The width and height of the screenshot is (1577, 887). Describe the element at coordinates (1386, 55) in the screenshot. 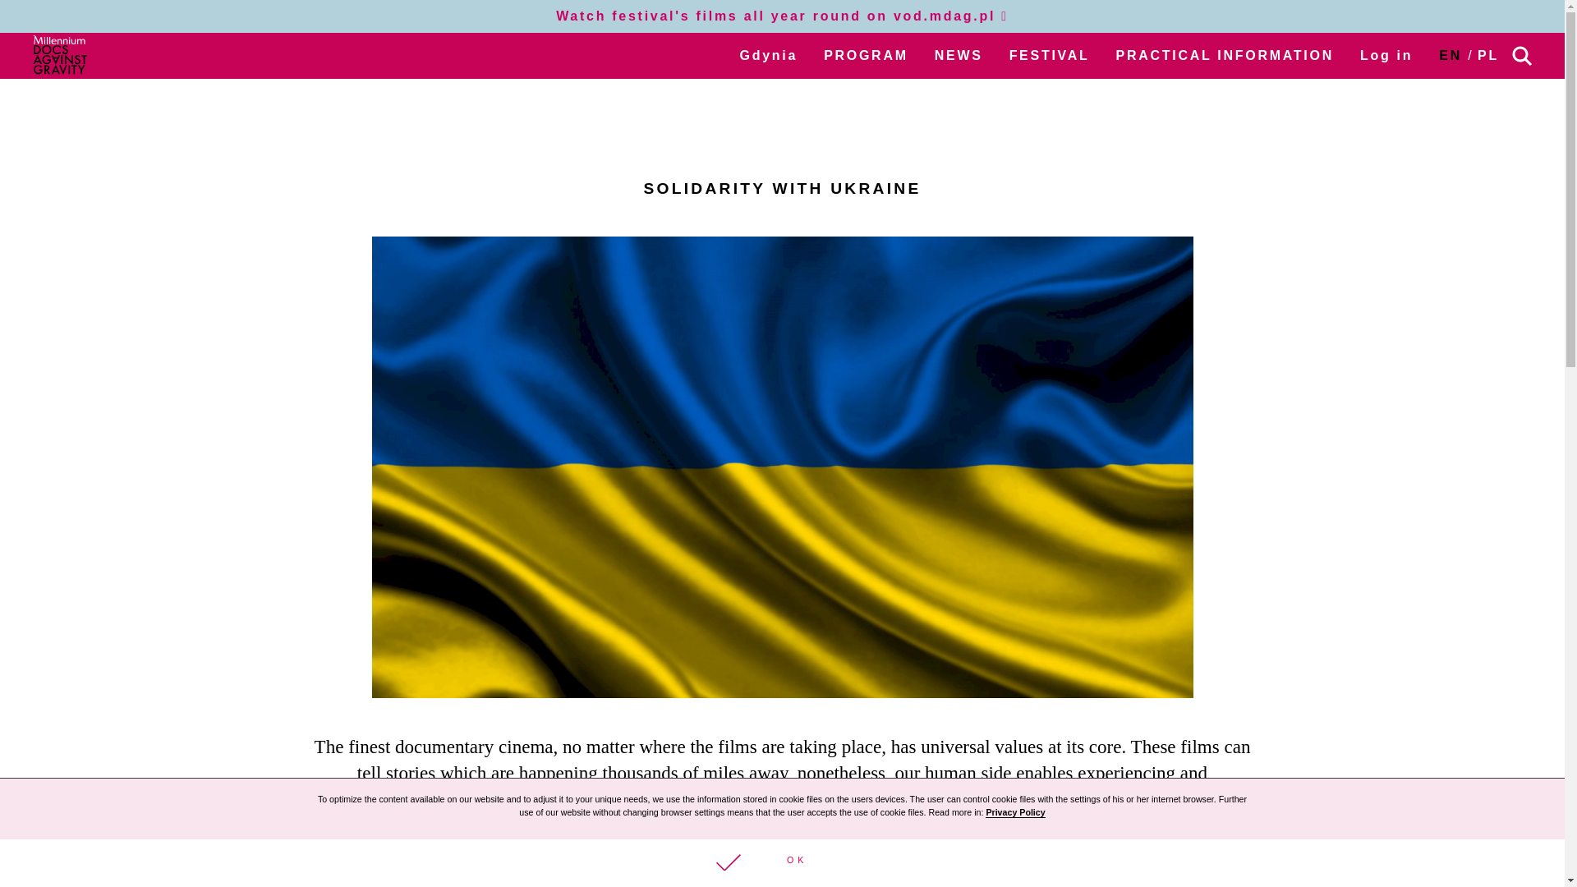

I see `Log in` at that location.